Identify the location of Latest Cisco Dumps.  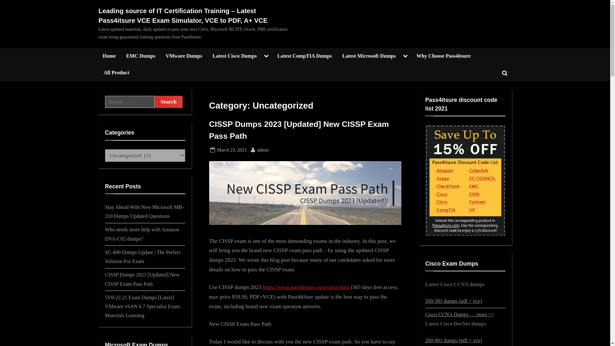
(234, 56).